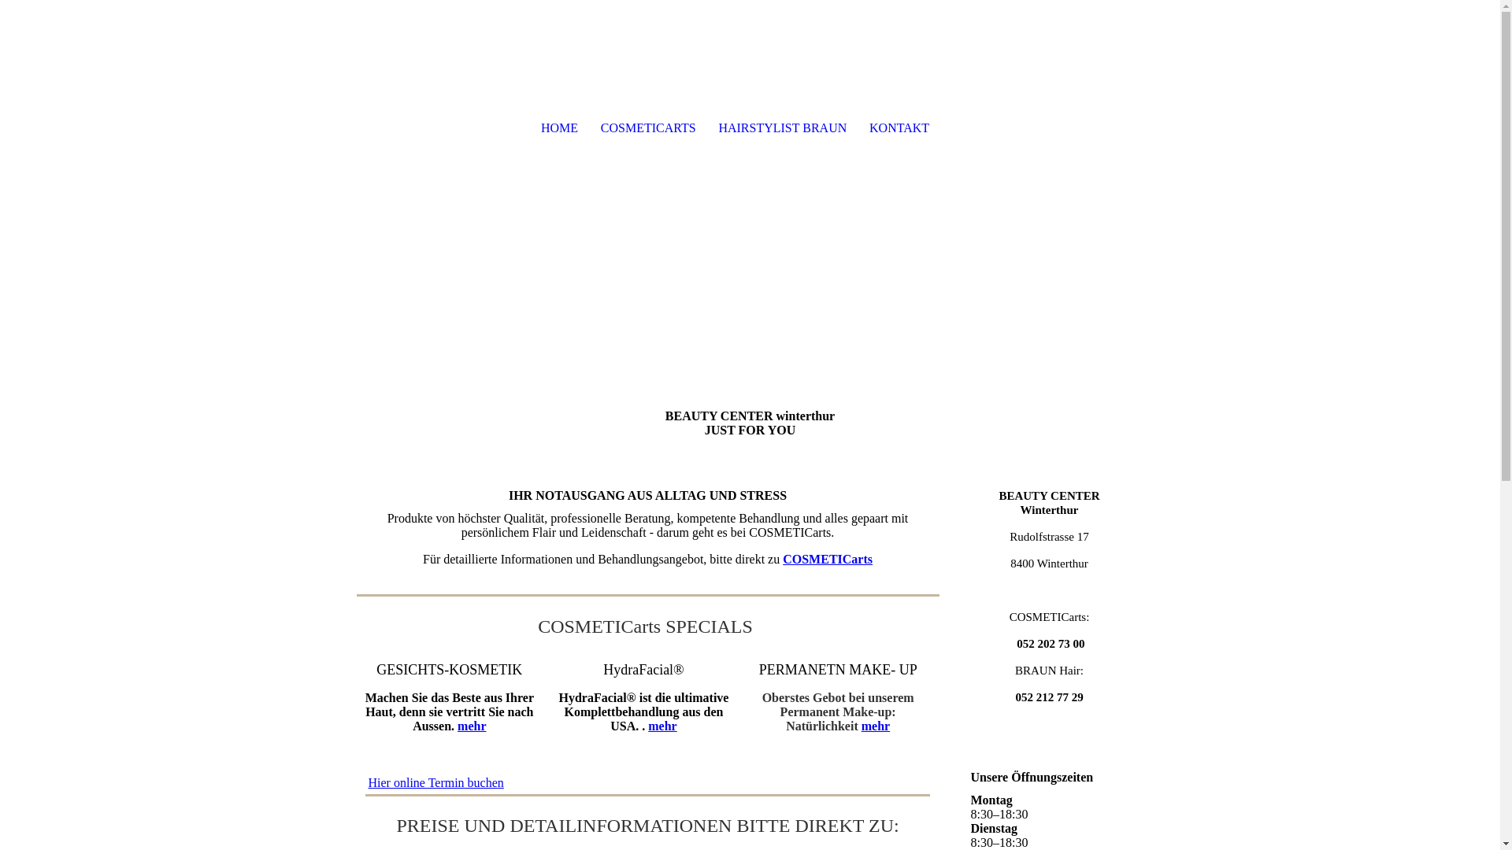  I want to click on COSMETICARTS, so click(648, 128).